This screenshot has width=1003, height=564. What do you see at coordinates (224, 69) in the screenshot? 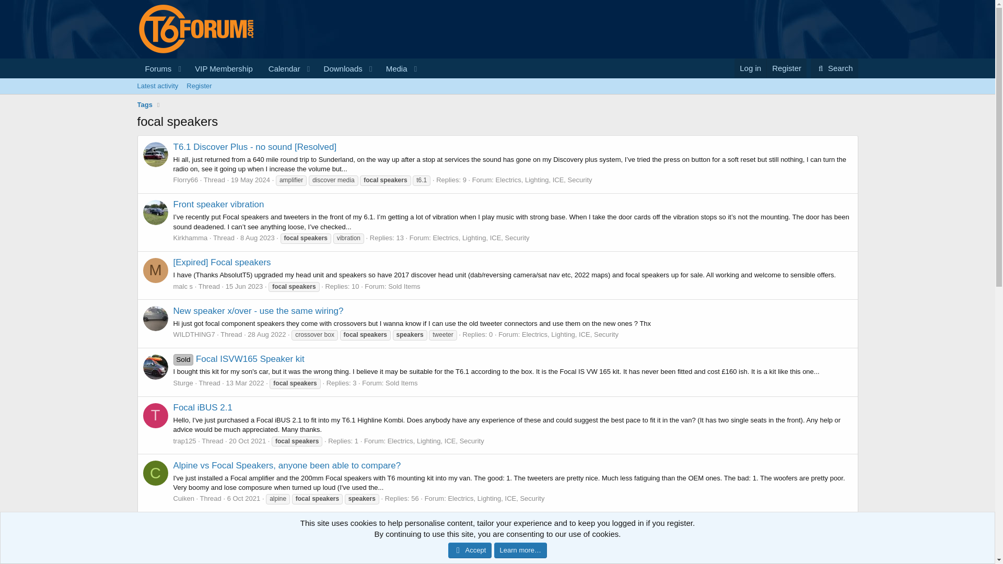
I see `VIP Membership` at bounding box center [224, 69].